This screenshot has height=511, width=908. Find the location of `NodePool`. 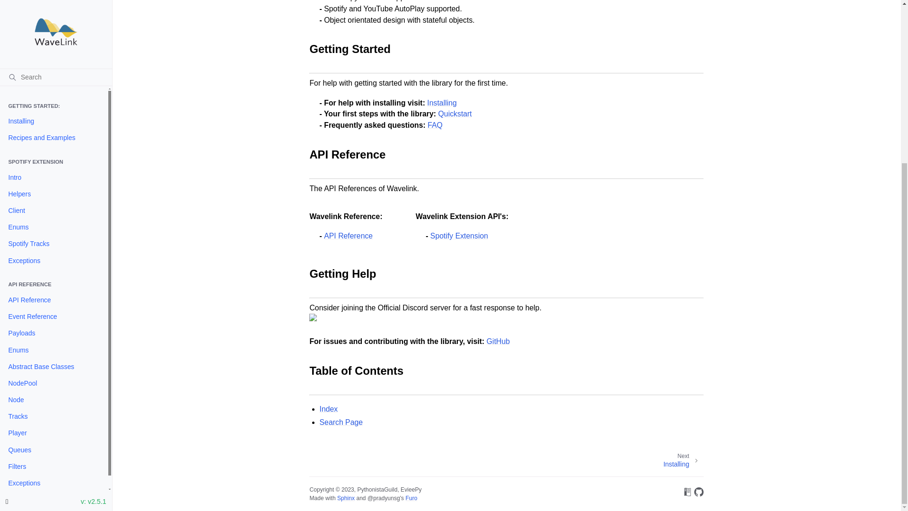

NodePool is located at coordinates (53, 149).